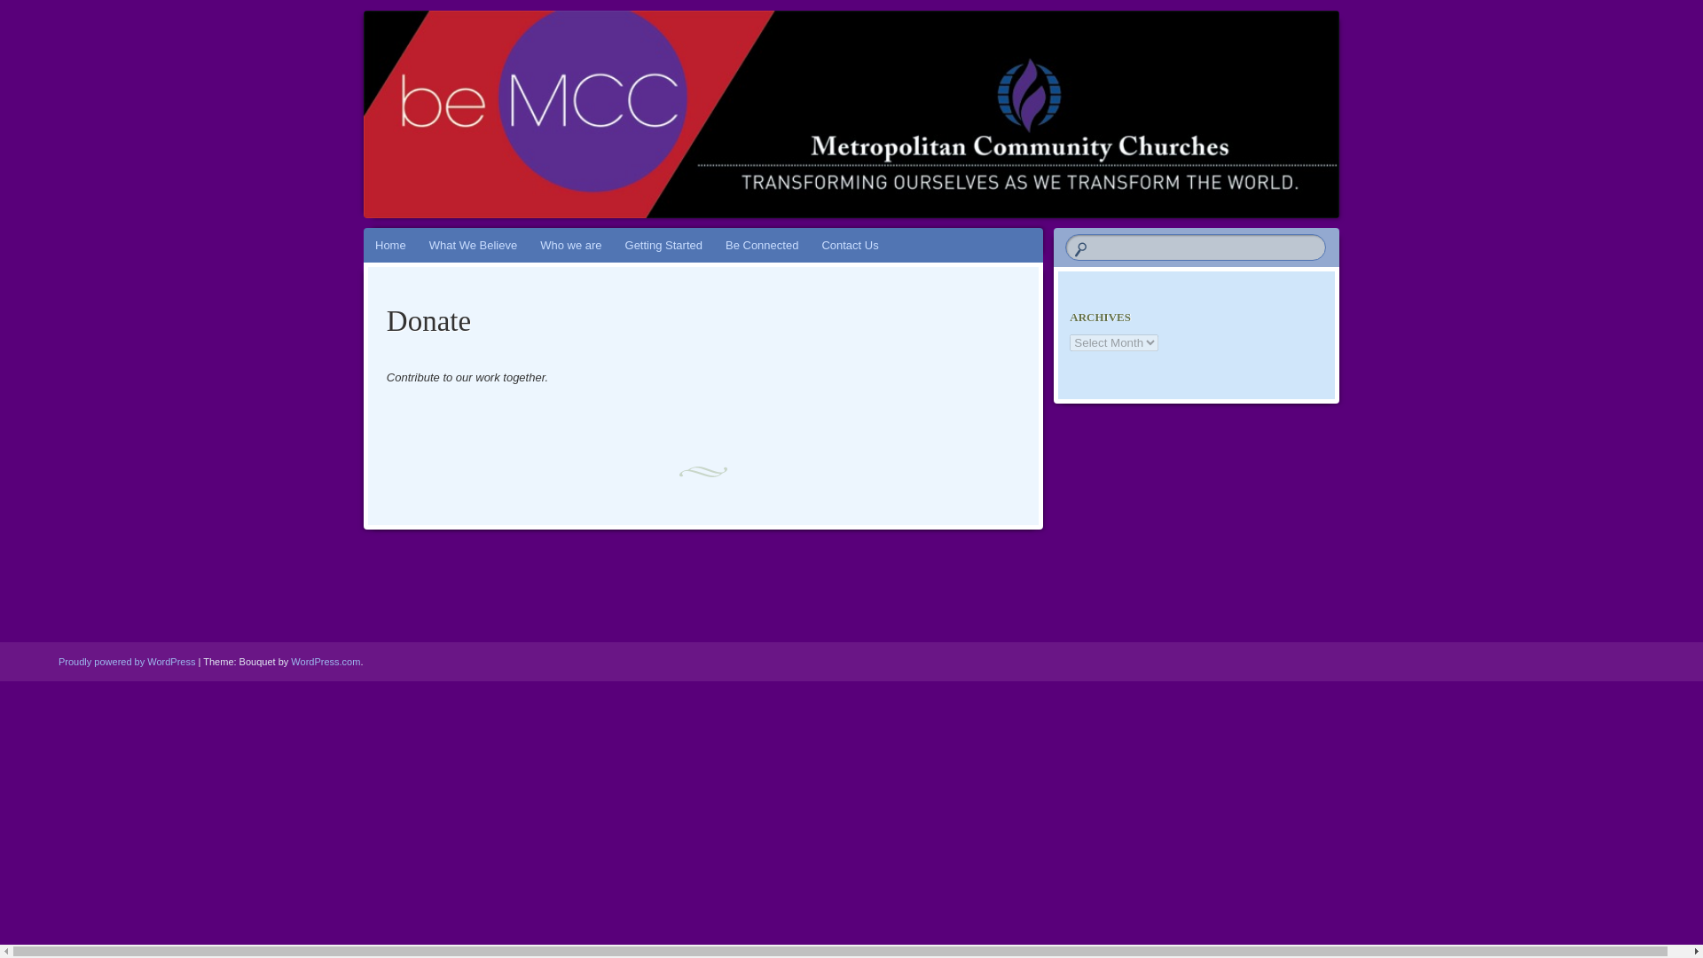 The width and height of the screenshot is (1703, 958). What do you see at coordinates (850, 245) in the screenshot?
I see `Contact Us` at bounding box center [850, 245].